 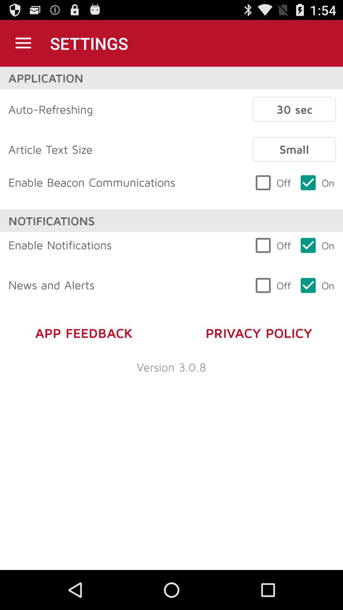 What do you see at coordinates (23, 43) in the screenshot?
I see `open the item above application` at bounding box center [23, 43].